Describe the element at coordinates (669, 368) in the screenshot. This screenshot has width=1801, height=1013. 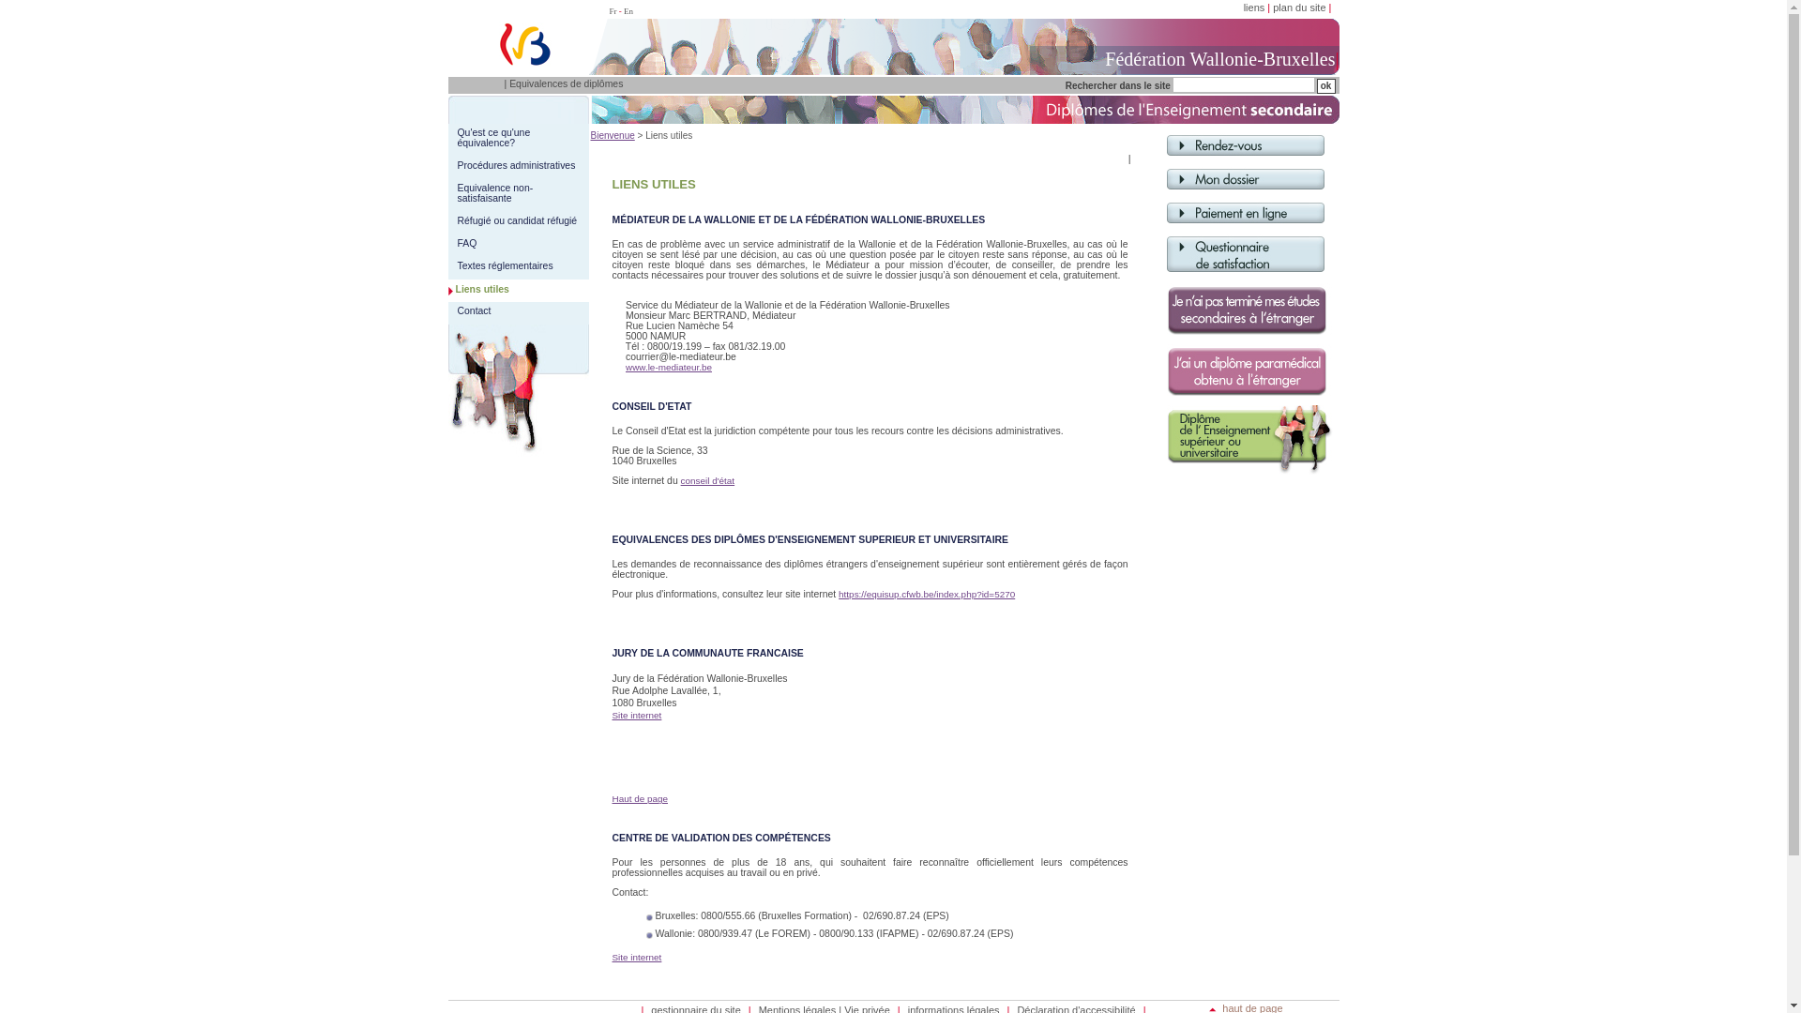
I see `www.le-mediateur.be` at that location.